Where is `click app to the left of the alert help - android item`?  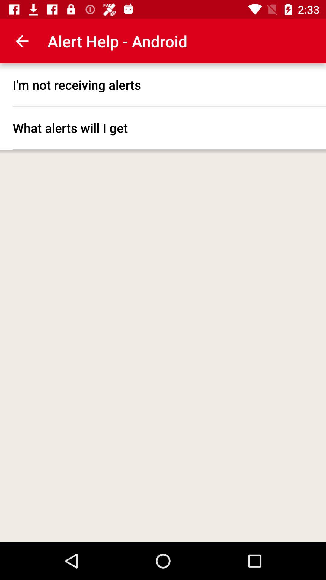
click app to the left of the alert help - android item is located at coordinates (22, 41).